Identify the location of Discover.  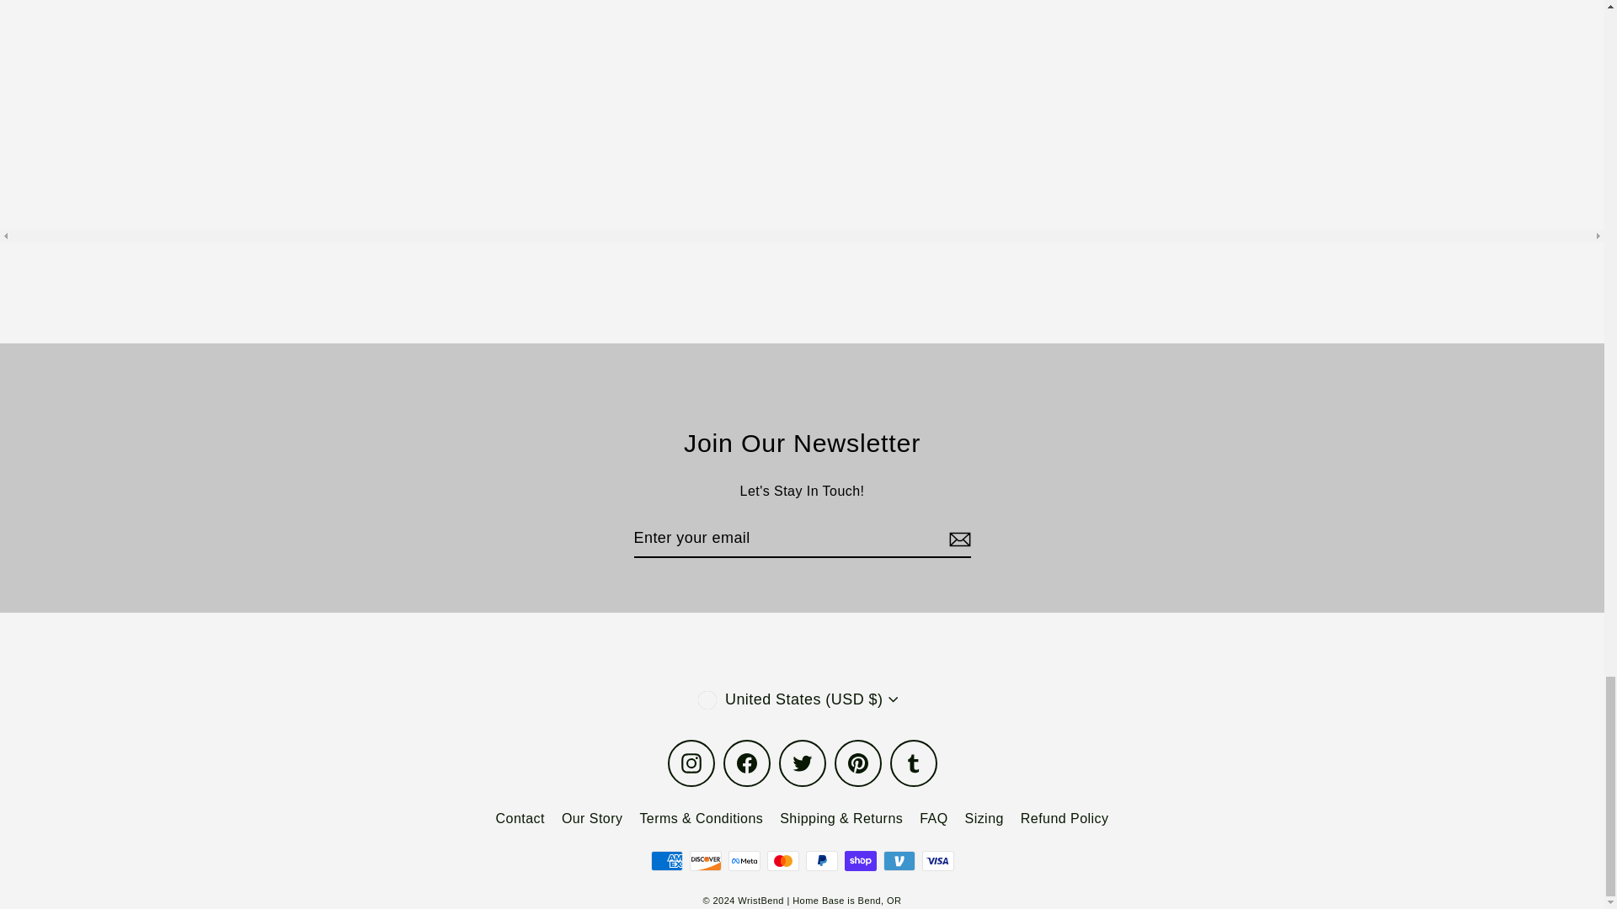
(704, 860).